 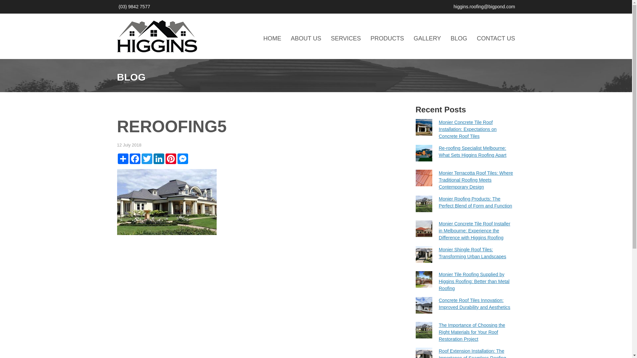 I want to click on higgins.roofing@bigpond.com, so click(x=484, y=7).